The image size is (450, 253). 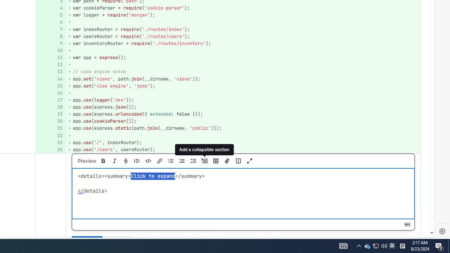 What do you see at coordinates (51, 150) in the screenshot?
I see `Add a comment to this line 24` at bounding box center [51, 150].